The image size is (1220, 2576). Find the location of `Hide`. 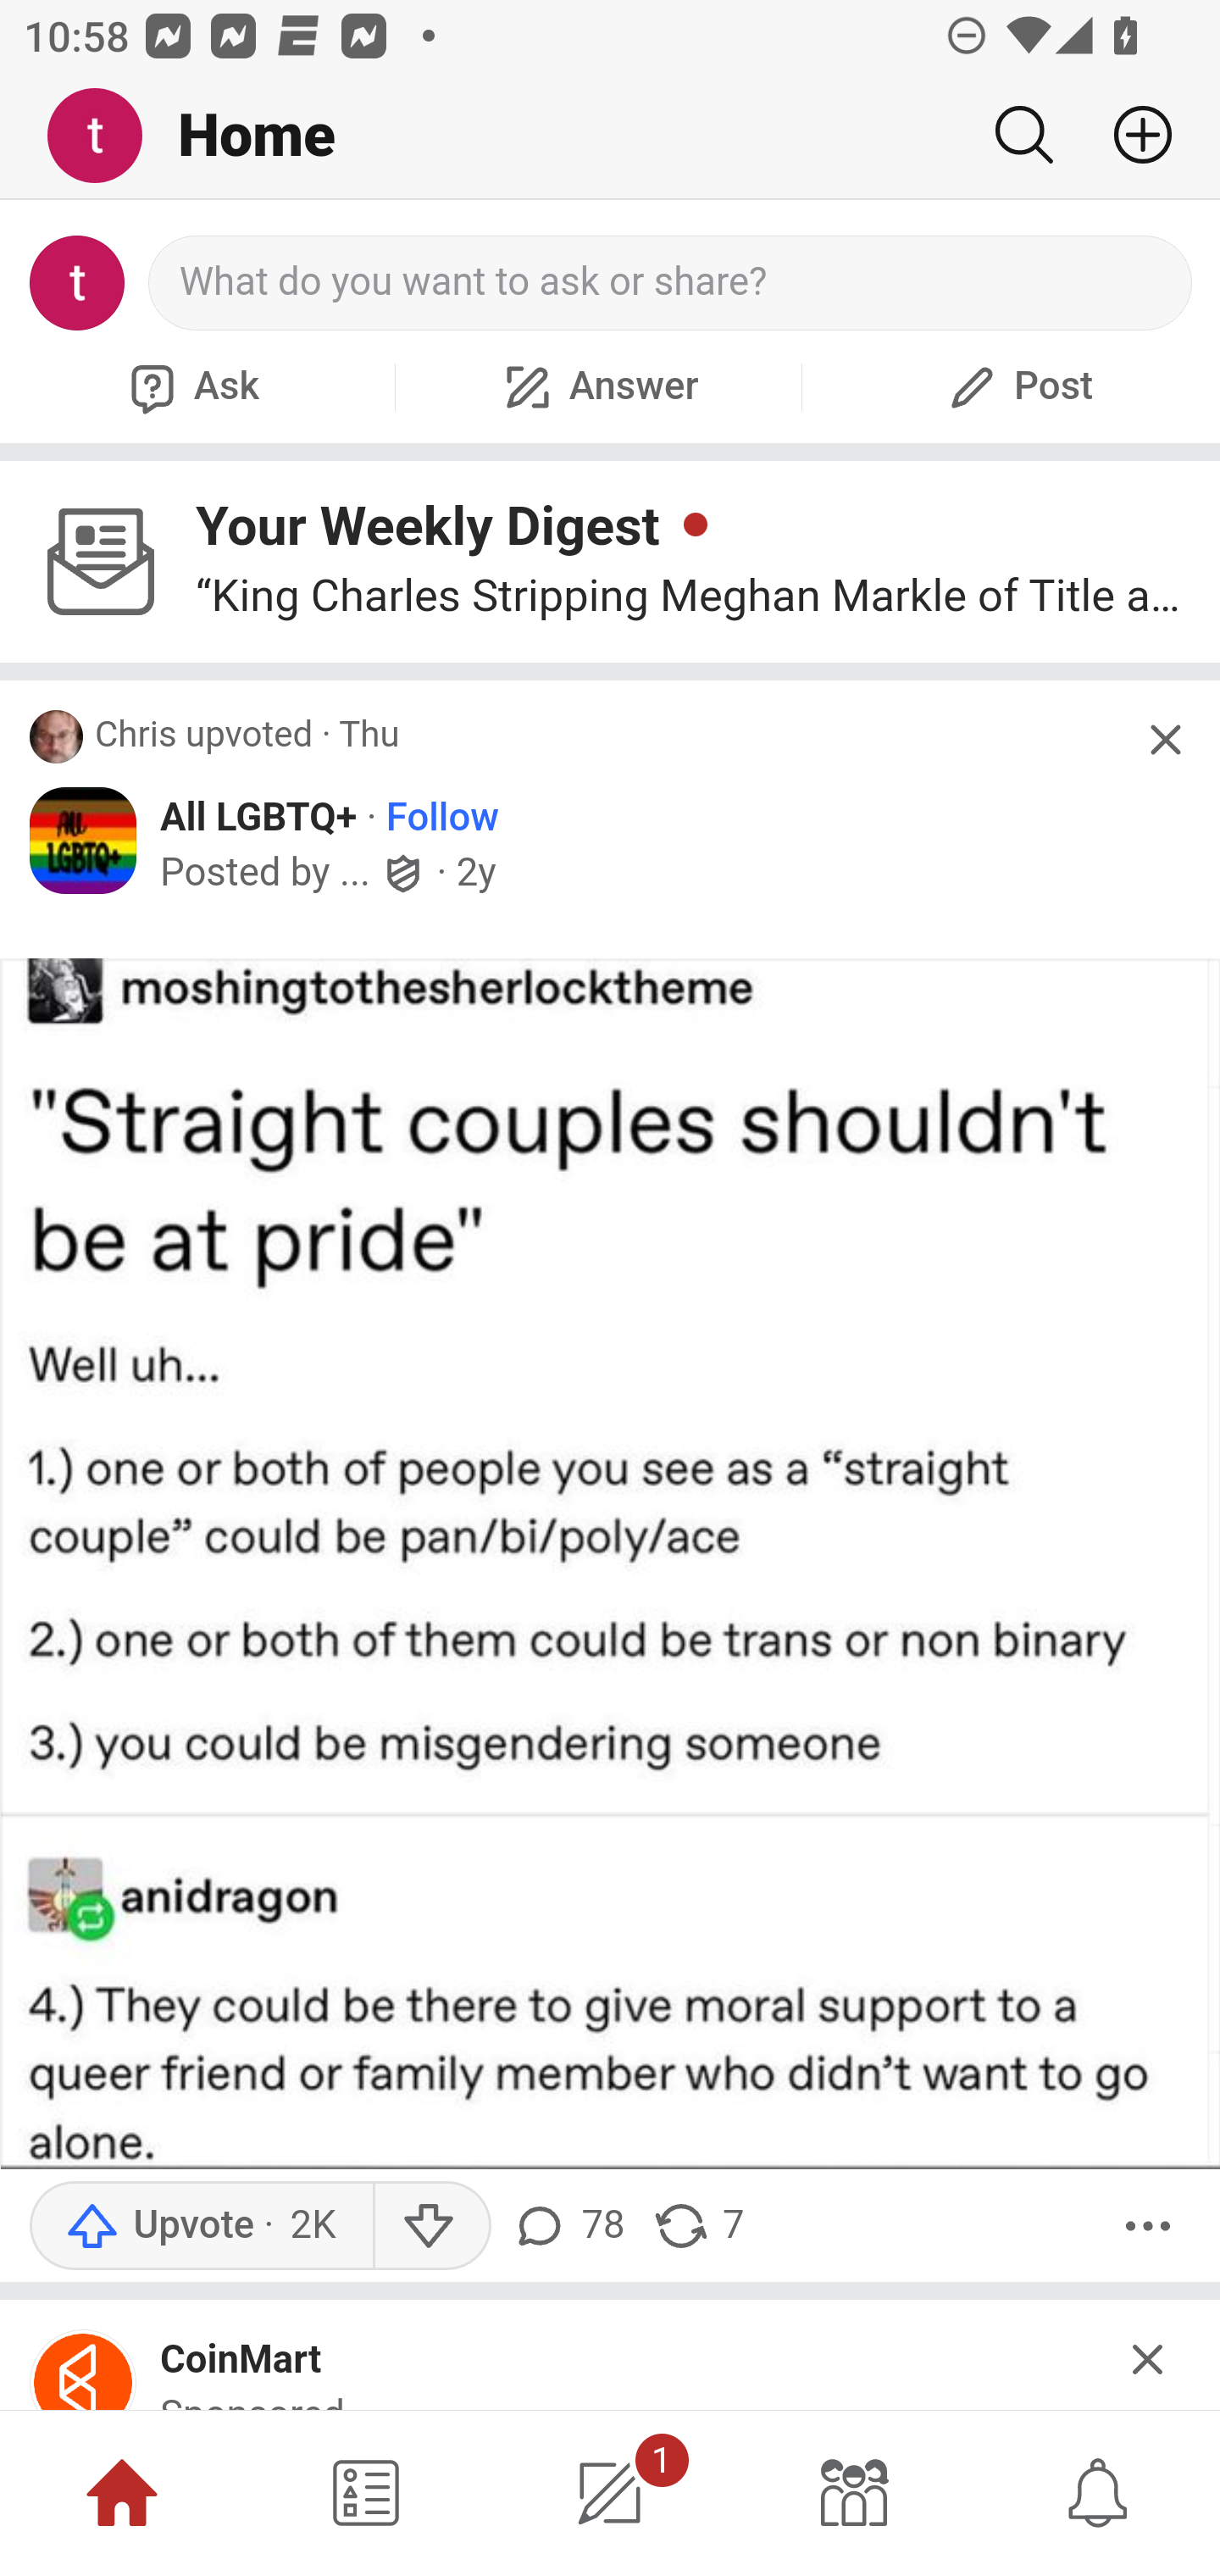

Hide is located at coordinates (1149, 2357).